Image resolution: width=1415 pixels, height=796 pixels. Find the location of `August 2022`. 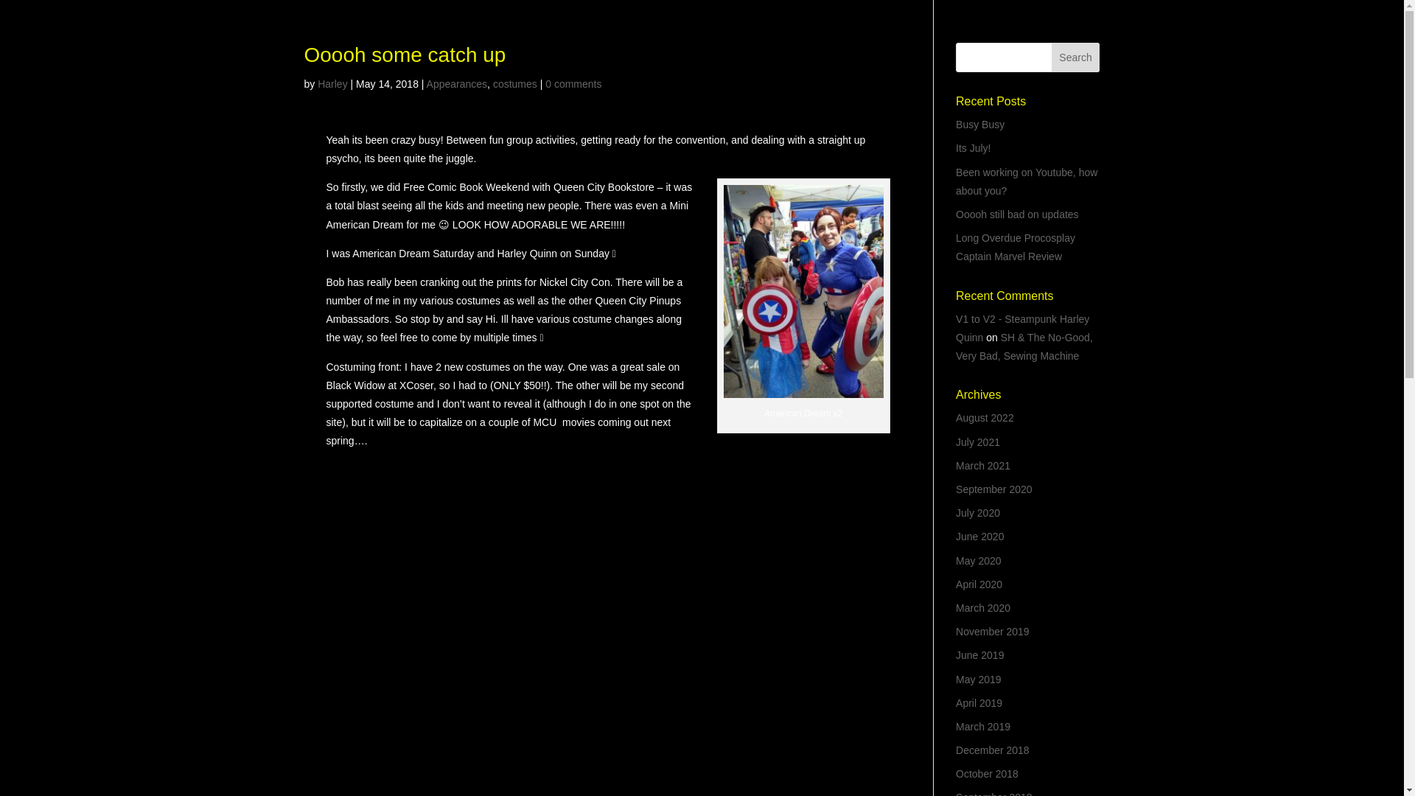

August 2022 is located at coordinates (985, 417).